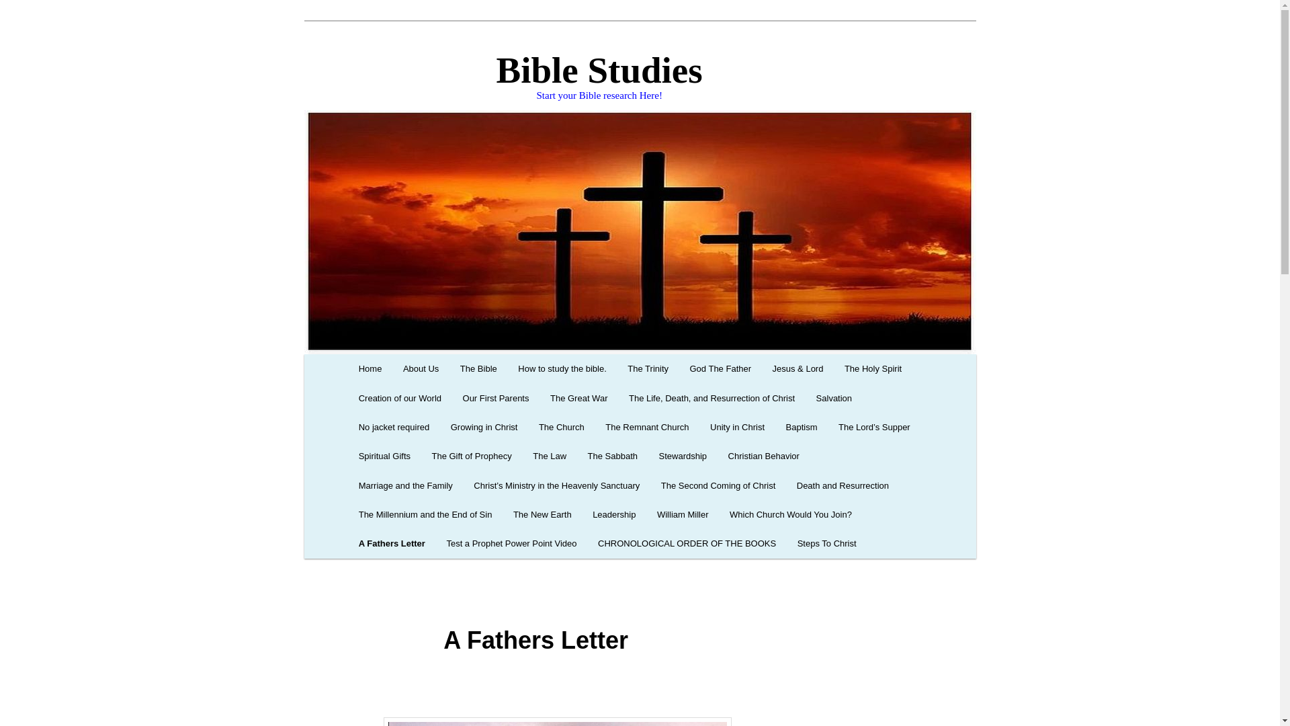  I want to click on The Remnant Church, so click(648, 428).